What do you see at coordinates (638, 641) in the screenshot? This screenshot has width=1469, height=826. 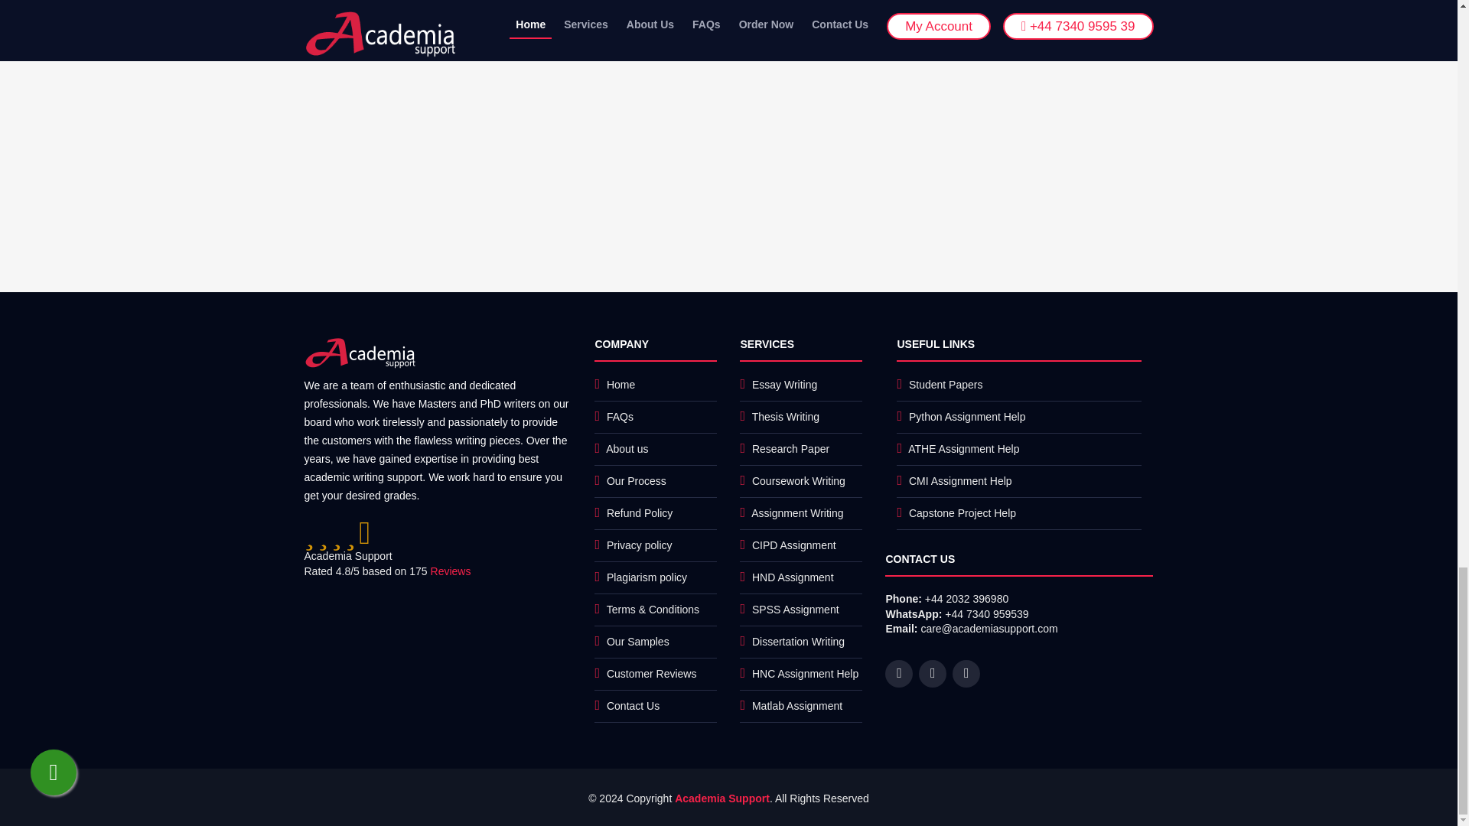 I see `Our Samples` at bounding box center [638, 641].